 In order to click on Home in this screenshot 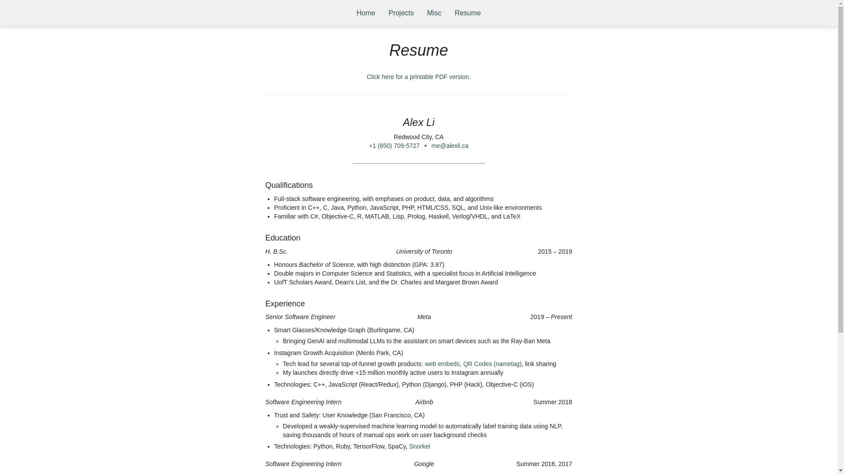, I will do `click(366, 13)`.